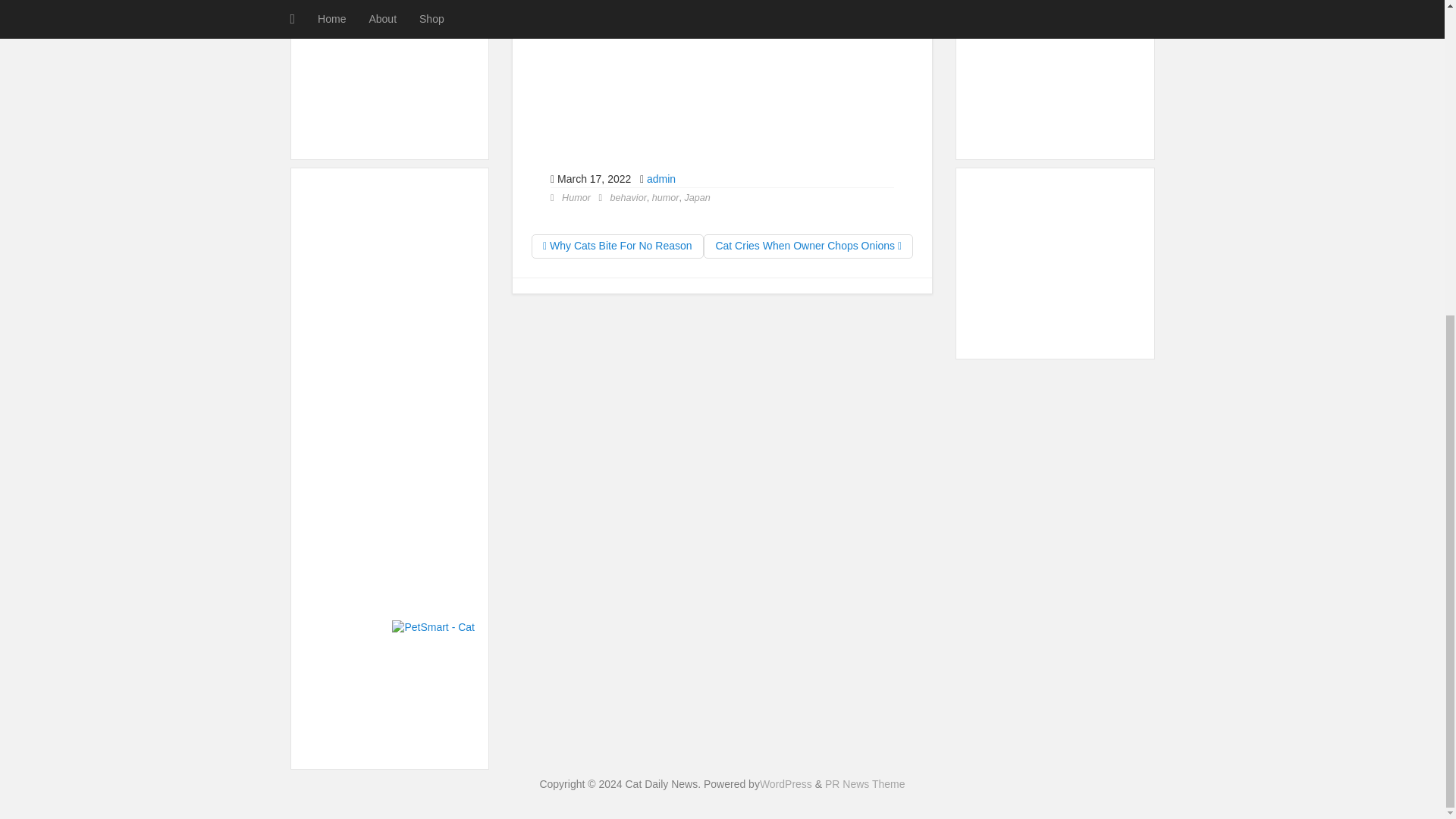 The height and width of the screenshot is (819, 1456). I want to click on Japan, so click(697, 197).